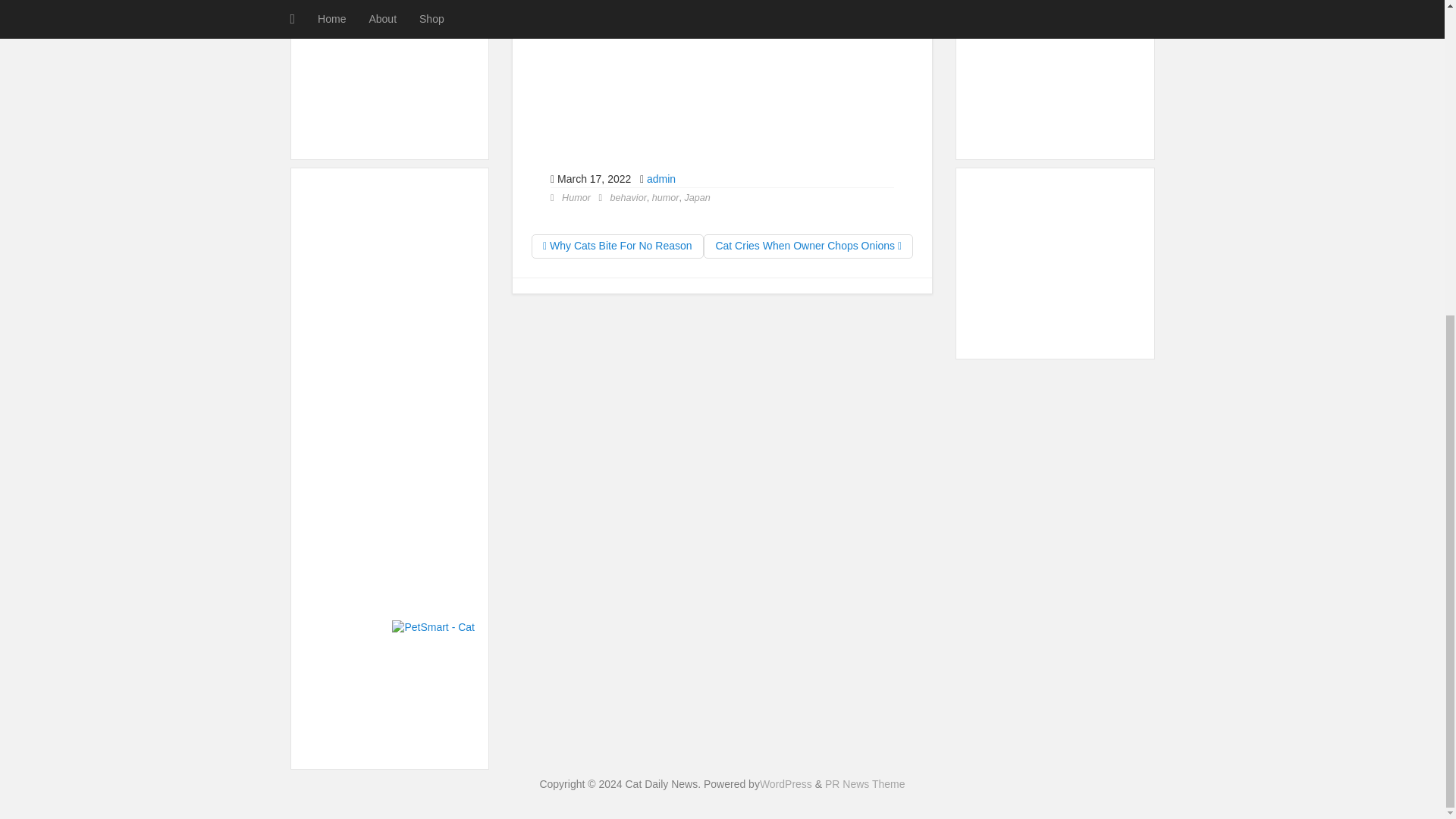 The height and width of the screenshot is (819, 1456). I want to click on Japan, so click(697, 197).